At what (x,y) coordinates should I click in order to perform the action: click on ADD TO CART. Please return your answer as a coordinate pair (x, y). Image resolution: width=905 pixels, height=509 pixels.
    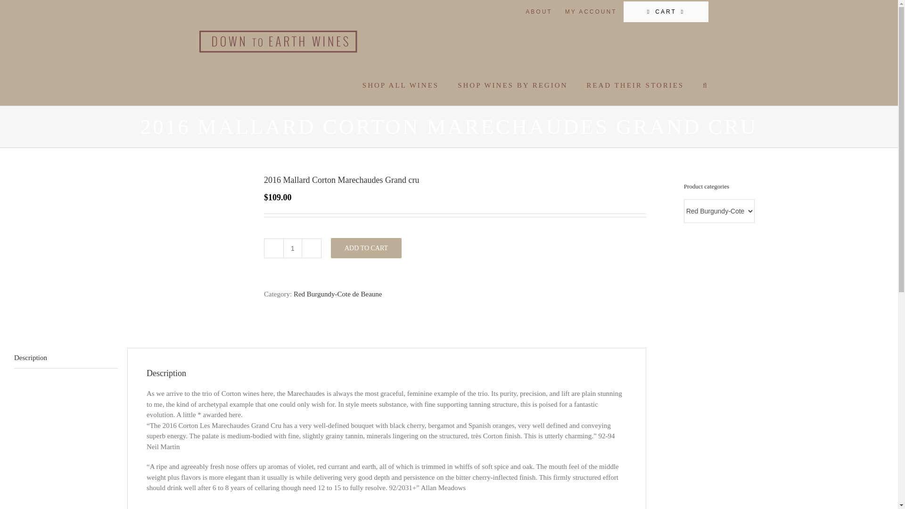
    Looking at the image, I should click on (366, 248).